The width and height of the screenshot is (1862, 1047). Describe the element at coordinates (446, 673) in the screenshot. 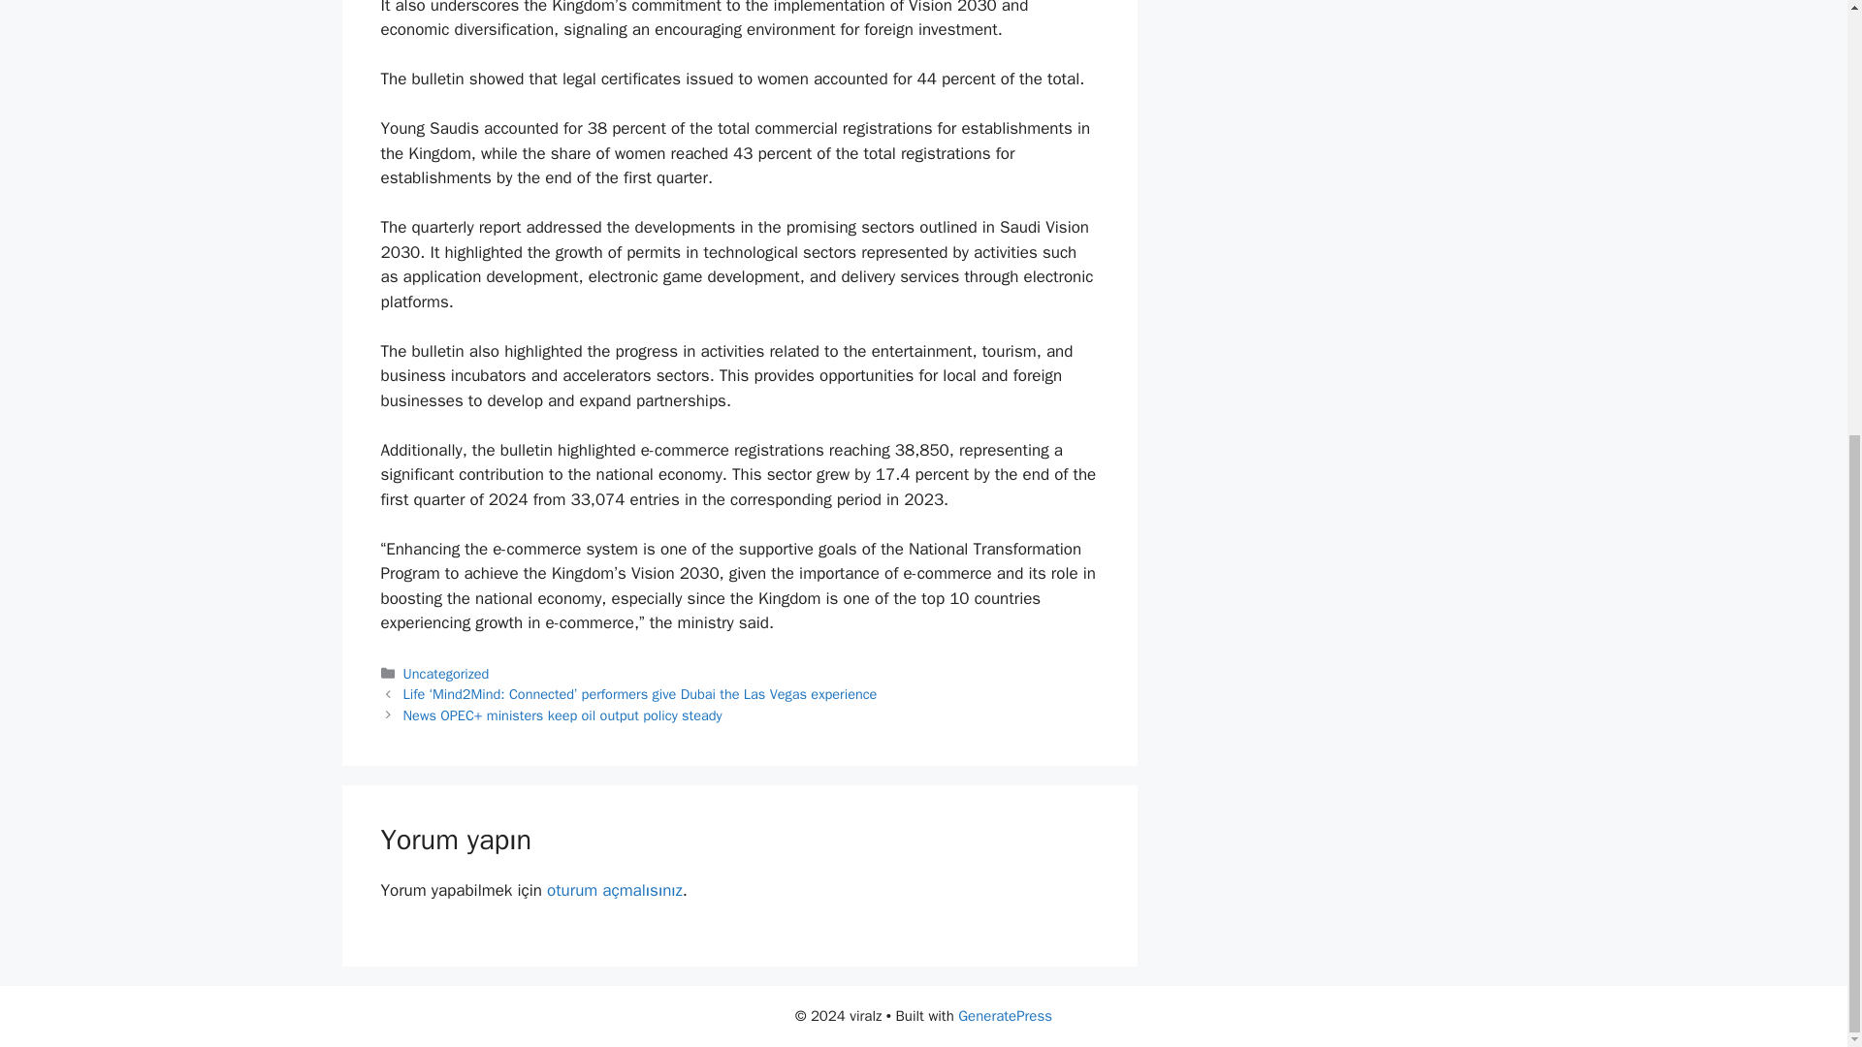

I see `Uncategorized` at that location.